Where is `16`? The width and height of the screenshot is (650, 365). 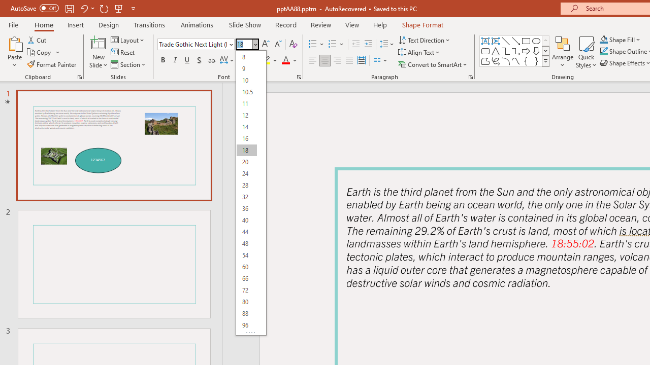
16 is located at coordinates (246, 139).